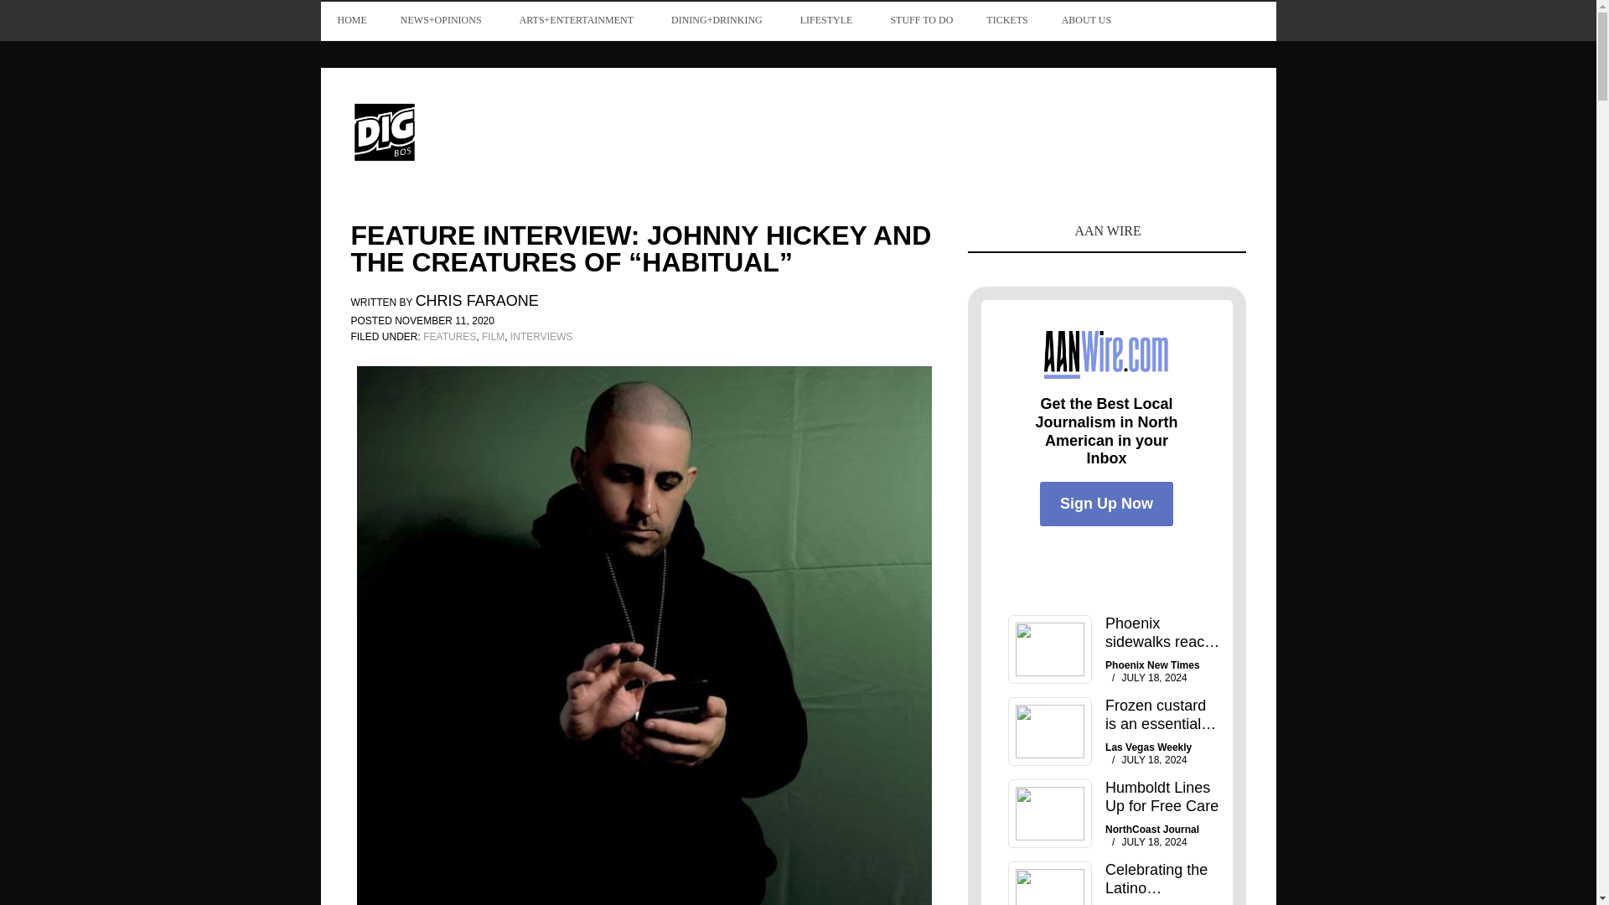 The height and width of the screenshot is (905, 1609). I want to click on TICKETS, so click(1007, 20).